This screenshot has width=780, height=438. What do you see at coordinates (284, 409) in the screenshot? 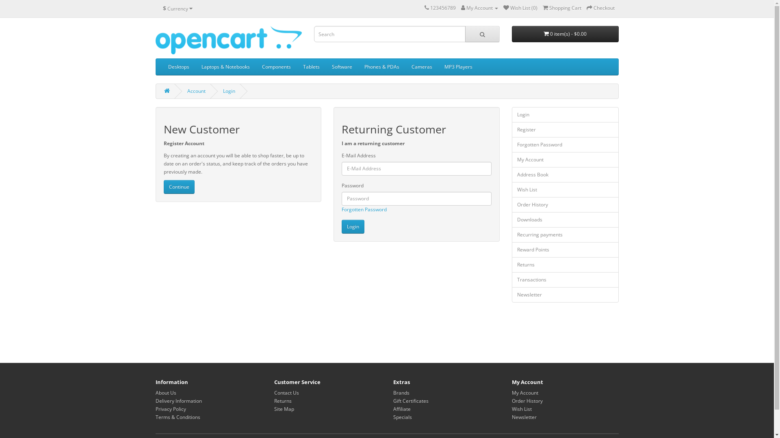
I see `Site Map` at bounding box center [284, 409].